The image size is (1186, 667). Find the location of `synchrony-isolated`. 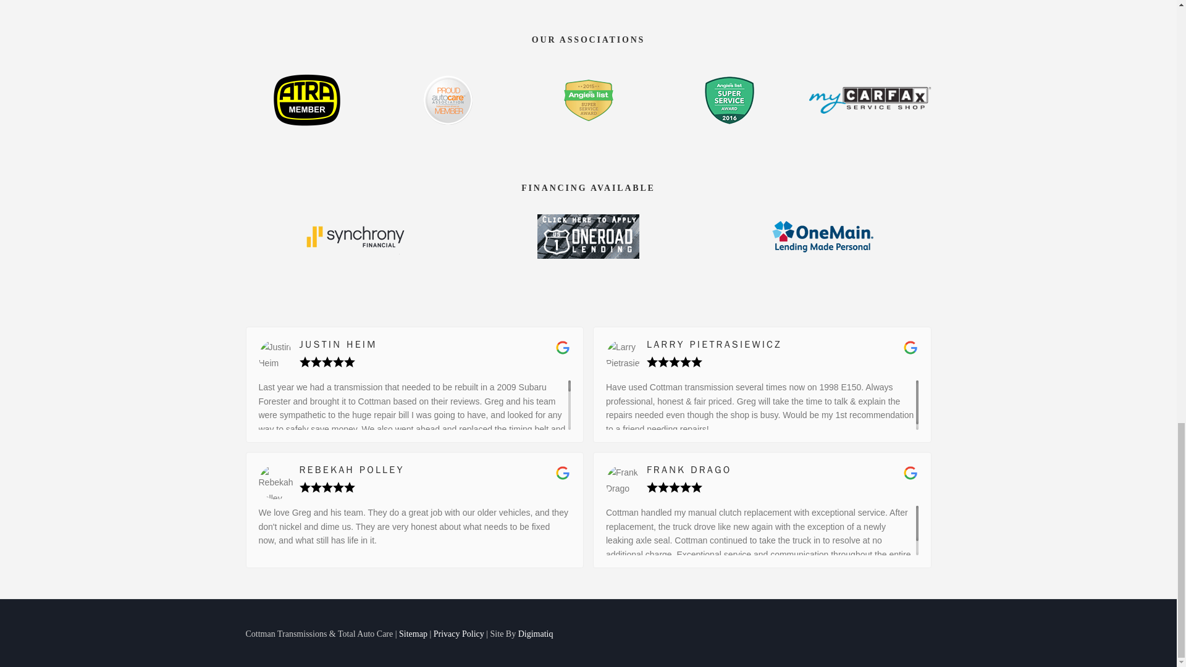

synchrony-isolated is located at coordinates (353, 236).